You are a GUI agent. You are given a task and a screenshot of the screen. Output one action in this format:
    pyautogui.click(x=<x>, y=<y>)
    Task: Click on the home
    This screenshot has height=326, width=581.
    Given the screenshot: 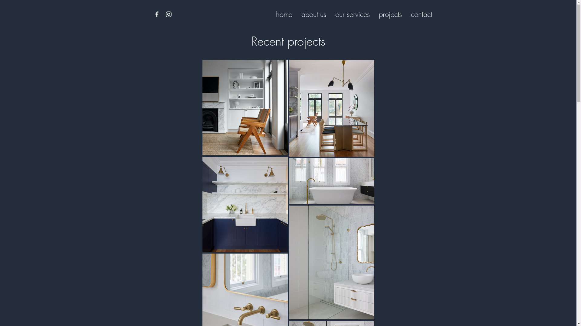 What is the action you would take?
    pyautogui.click(x=284, y=14)
    